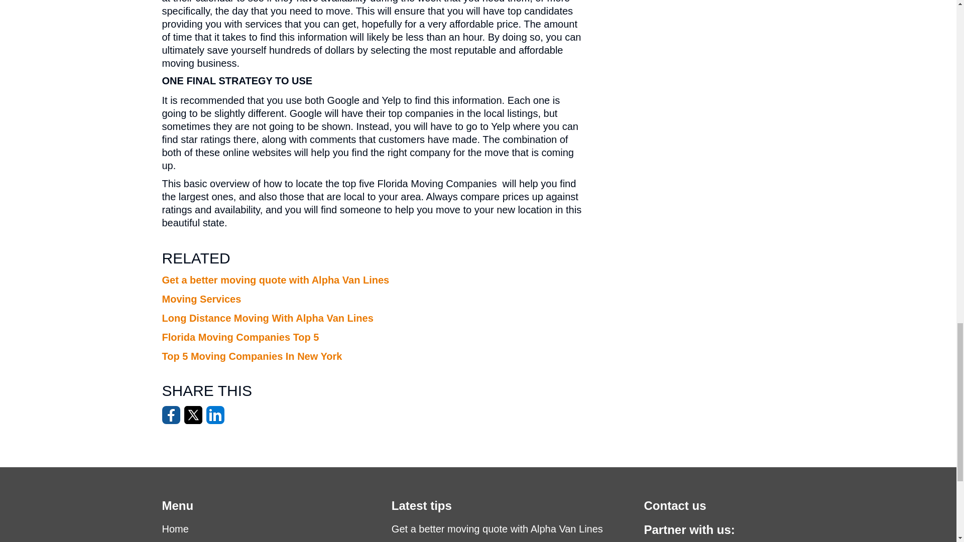  What do you see at coordinates (252, 356) in the screenshot?
I see `Top 5 Moving Companies In New York` at bounding box center [252, 356].